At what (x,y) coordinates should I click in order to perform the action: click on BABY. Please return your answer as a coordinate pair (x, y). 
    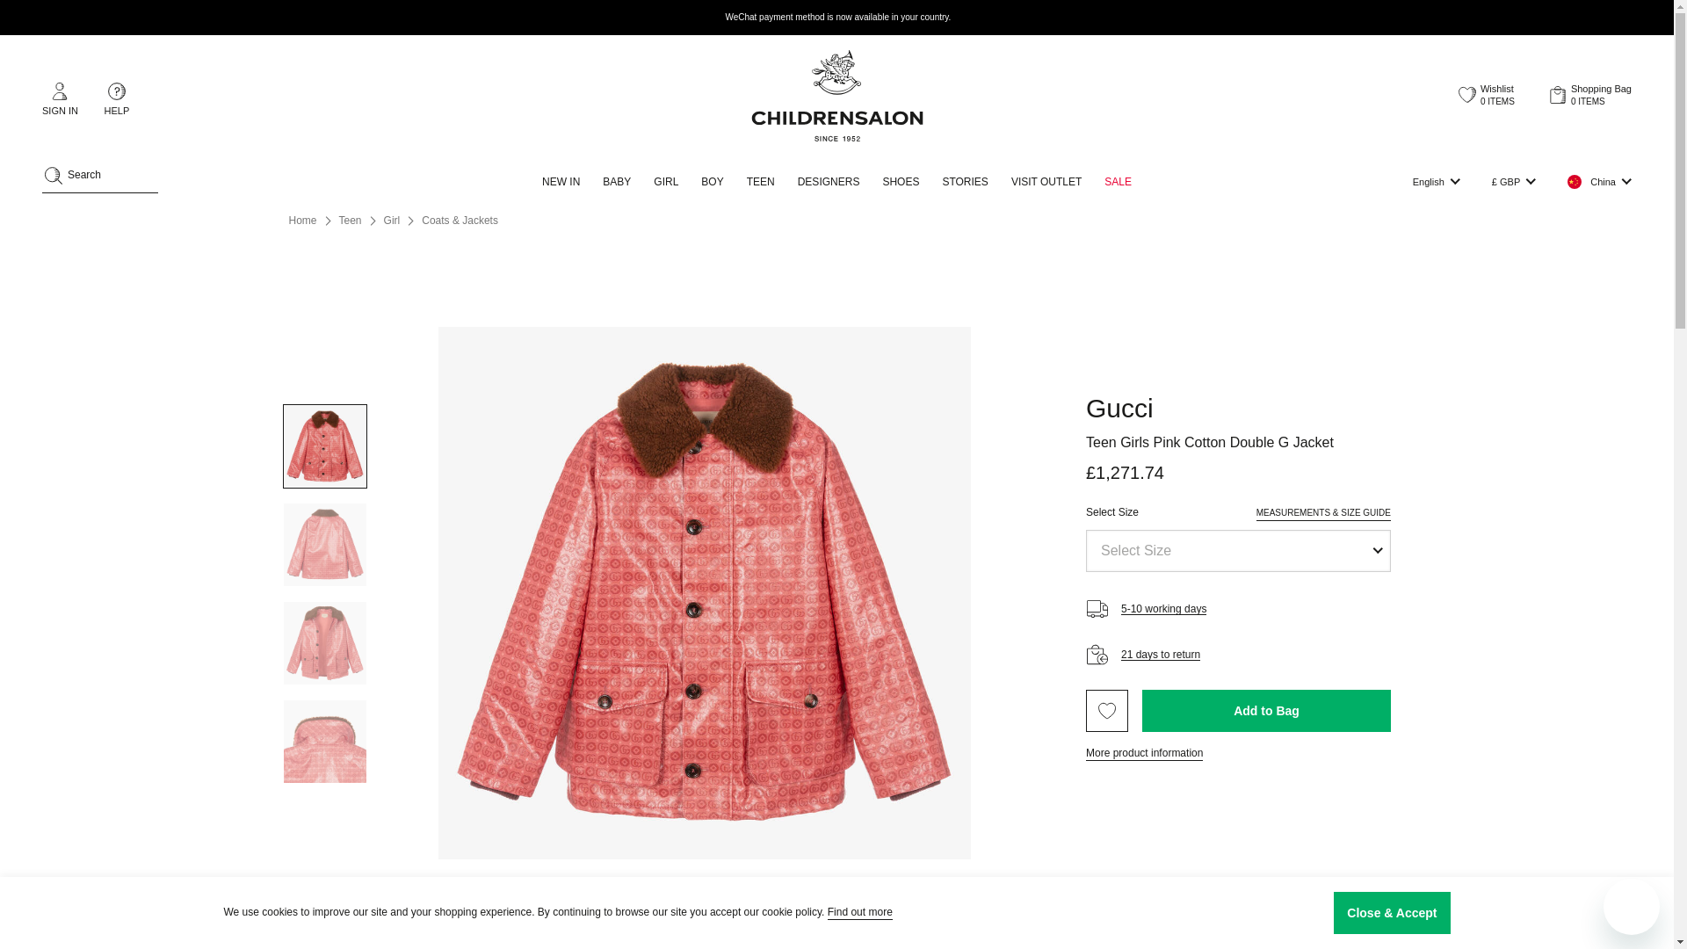
    Looking at the image, I should click on (617, 182).